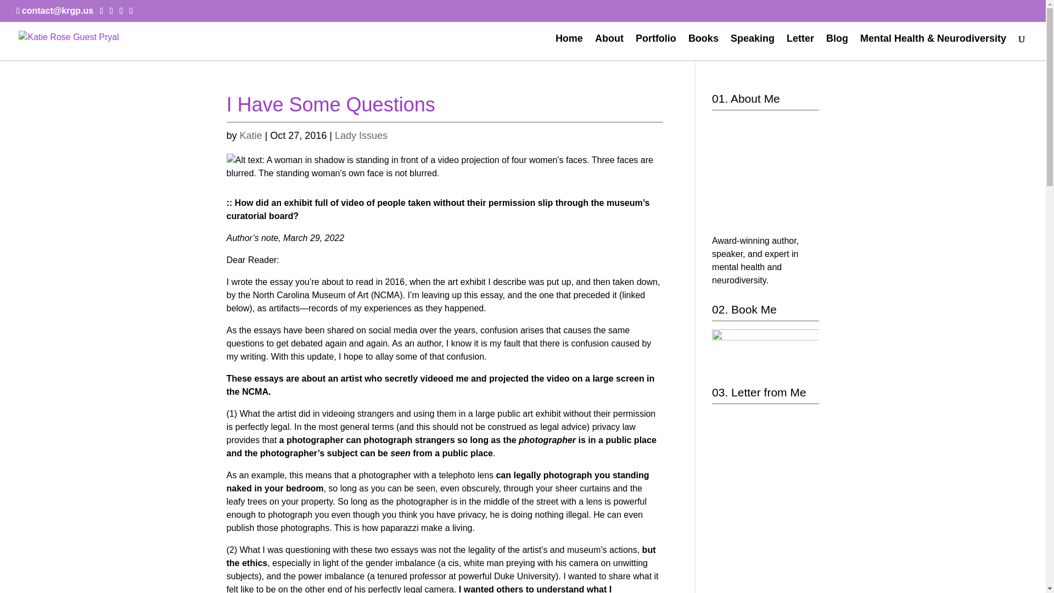 The width and height of the screenshot is (1054, 593). What do you see at coordinates (703, 47) in the screenshot?
I see `Books` at bounding box center [703, 47].